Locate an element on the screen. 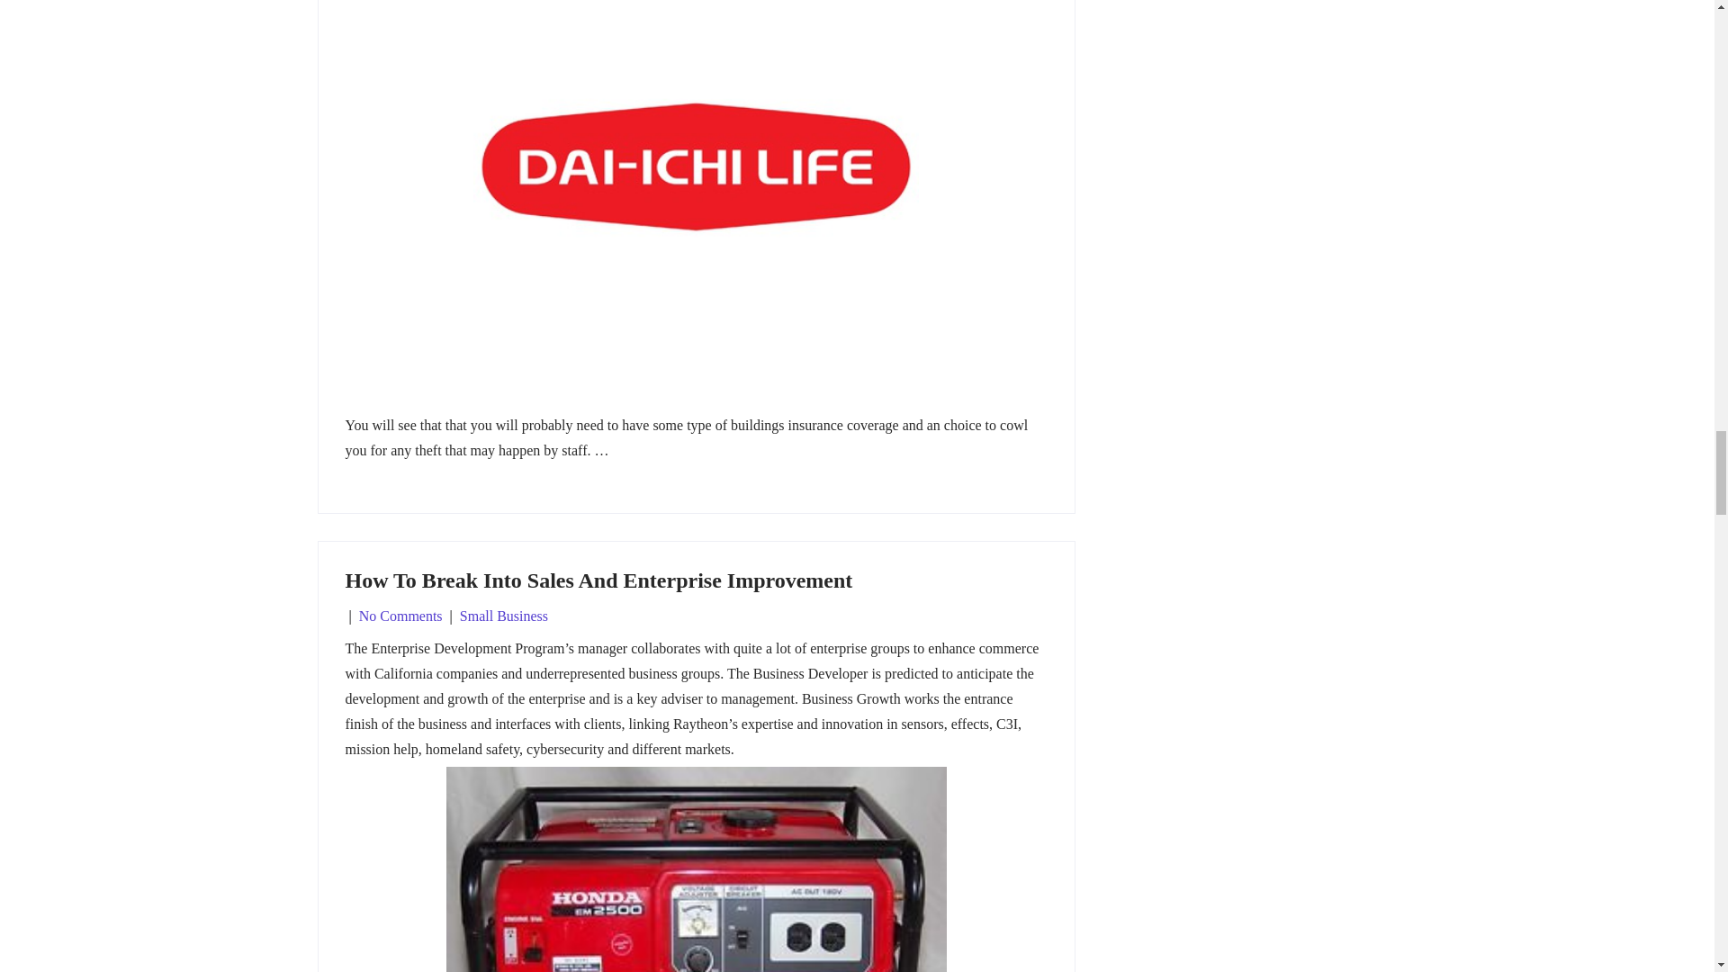 Image resolution: width=1728 pixels, height=972 pixels. Small Business is located at coordinates (503, 616).